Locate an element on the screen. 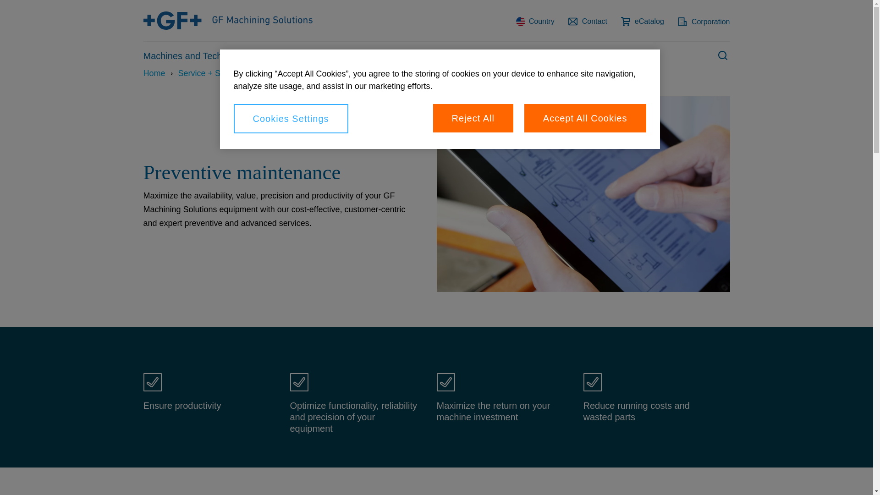  Advanced diagnosis is located at coordinates (379, 73).